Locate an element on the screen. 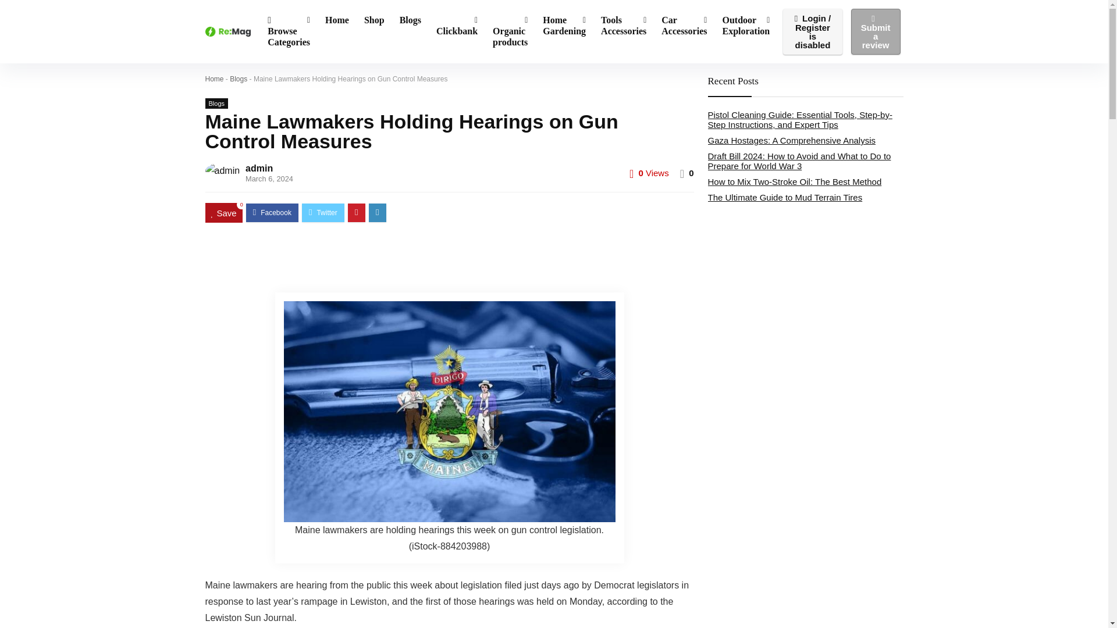 This screenshot has width=1117, height=628. Shop is located at coordinates (373, 20).